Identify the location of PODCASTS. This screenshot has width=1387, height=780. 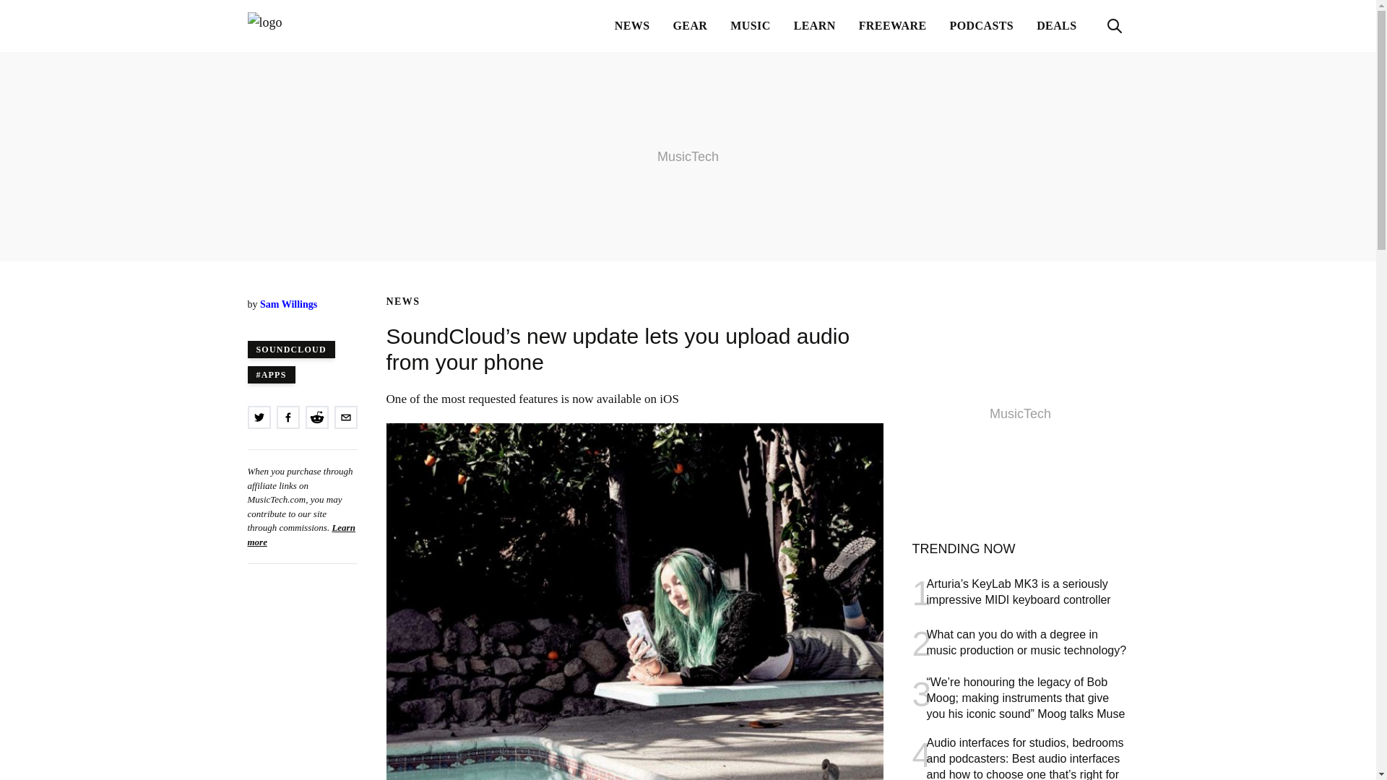
(982, 26).